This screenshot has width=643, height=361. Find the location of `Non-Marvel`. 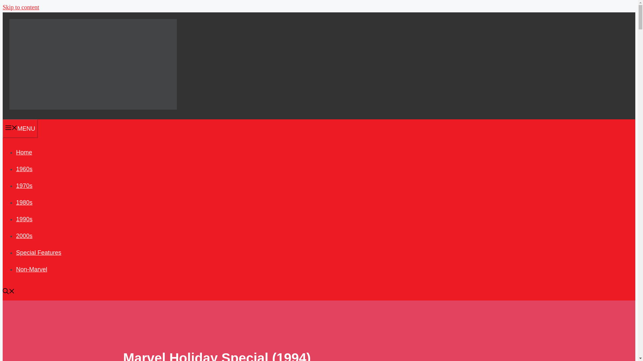

Non-Marvel is located at coordinates (31, 269).